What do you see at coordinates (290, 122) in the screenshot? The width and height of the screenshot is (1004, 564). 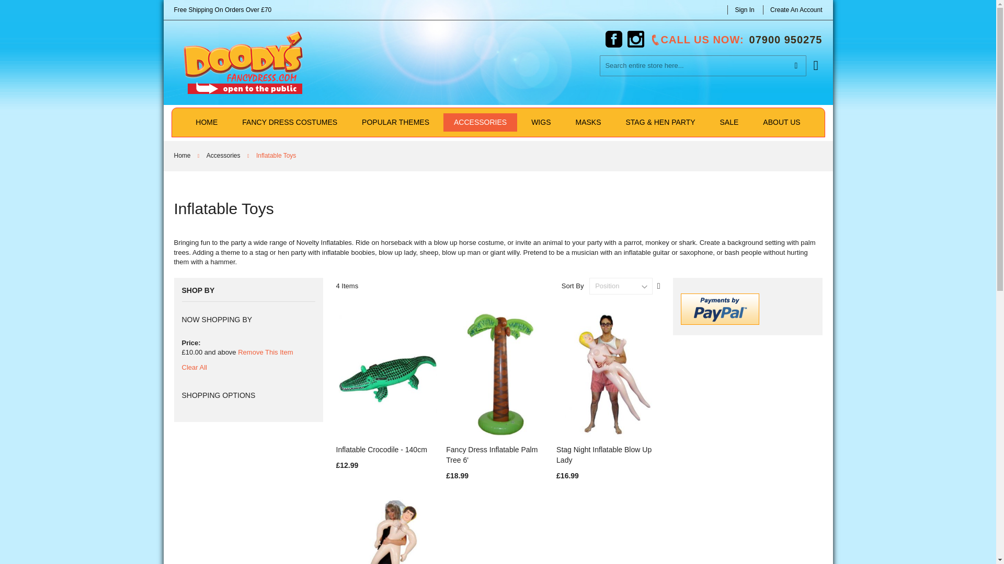 I see `FANCY DRESS COSTUMES` at bounding box center [290, 122].